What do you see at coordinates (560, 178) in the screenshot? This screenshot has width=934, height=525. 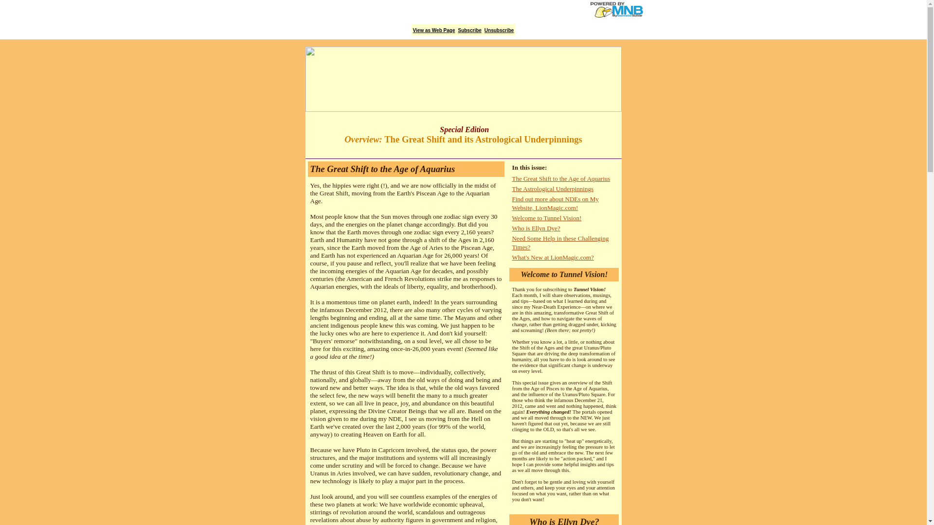 I see `The Great Shift to the Age of Aquarius` at bounding box center [560, 178].